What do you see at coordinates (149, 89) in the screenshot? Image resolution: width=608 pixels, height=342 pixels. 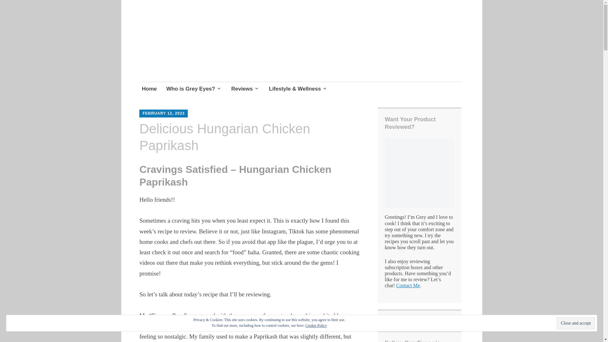 I see `Home` at bounding box center [149, 89].